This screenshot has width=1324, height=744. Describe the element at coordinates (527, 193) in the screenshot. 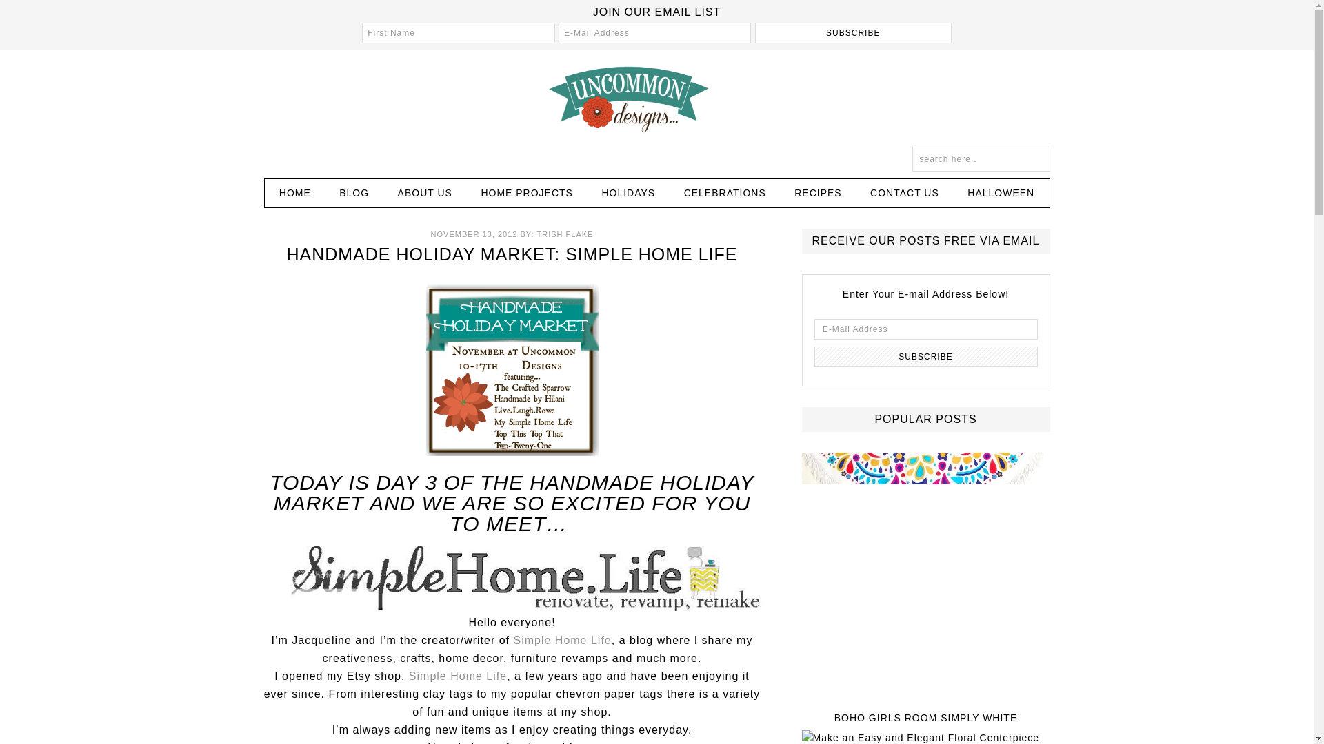

I see `Home Projects` at that location.